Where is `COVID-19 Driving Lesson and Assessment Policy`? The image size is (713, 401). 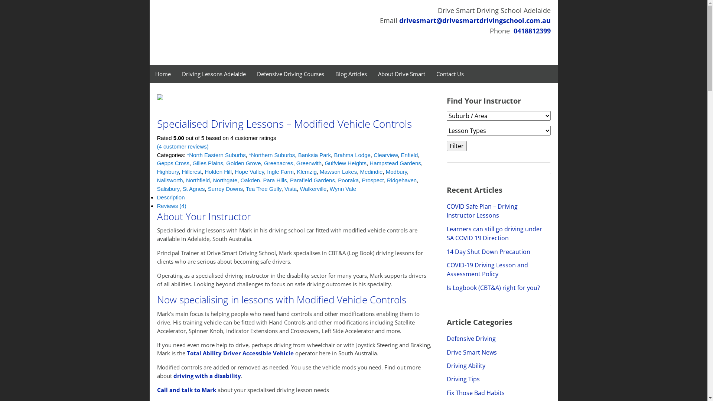 COVID-19 Driving Lesson and Assessment Policy is located at coordinates (487, 270).